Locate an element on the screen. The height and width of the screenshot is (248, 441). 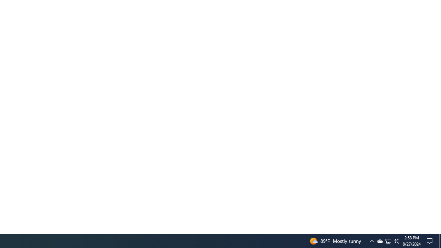
Notification Chevron is located at coordinates (440, 241).